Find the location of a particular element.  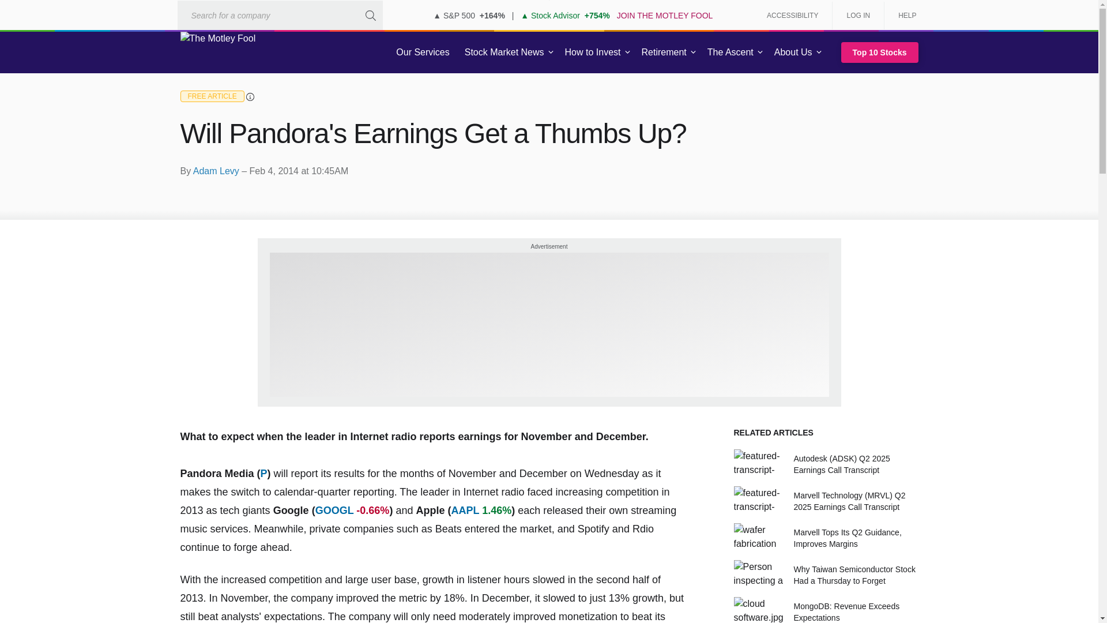

LOG IN is located at coordinates (858, 15).